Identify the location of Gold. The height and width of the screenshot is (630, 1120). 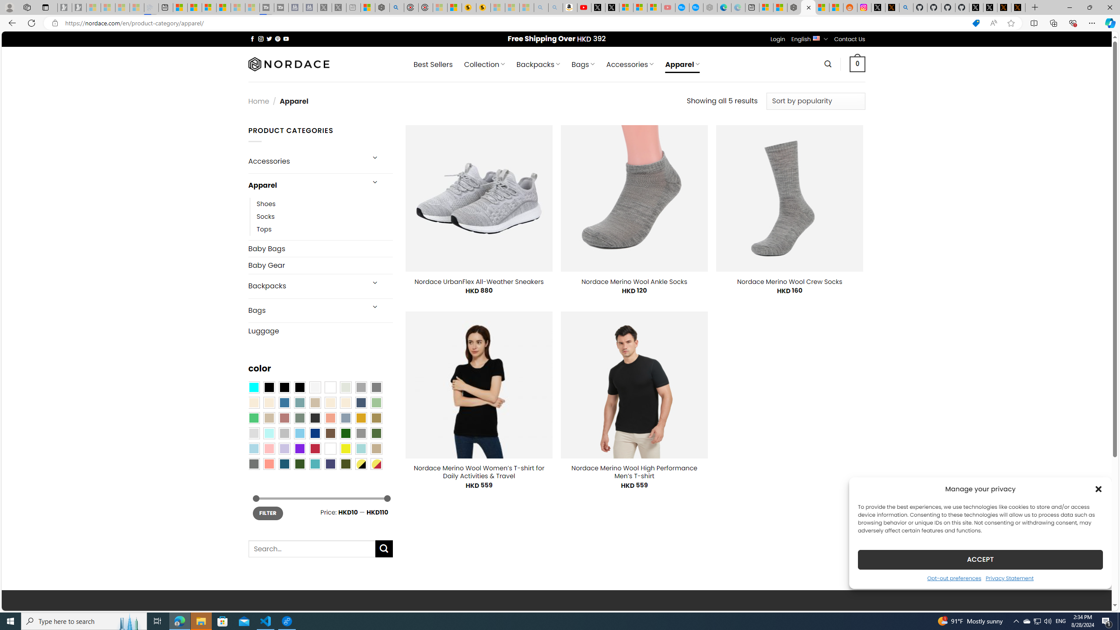
(360, 417).